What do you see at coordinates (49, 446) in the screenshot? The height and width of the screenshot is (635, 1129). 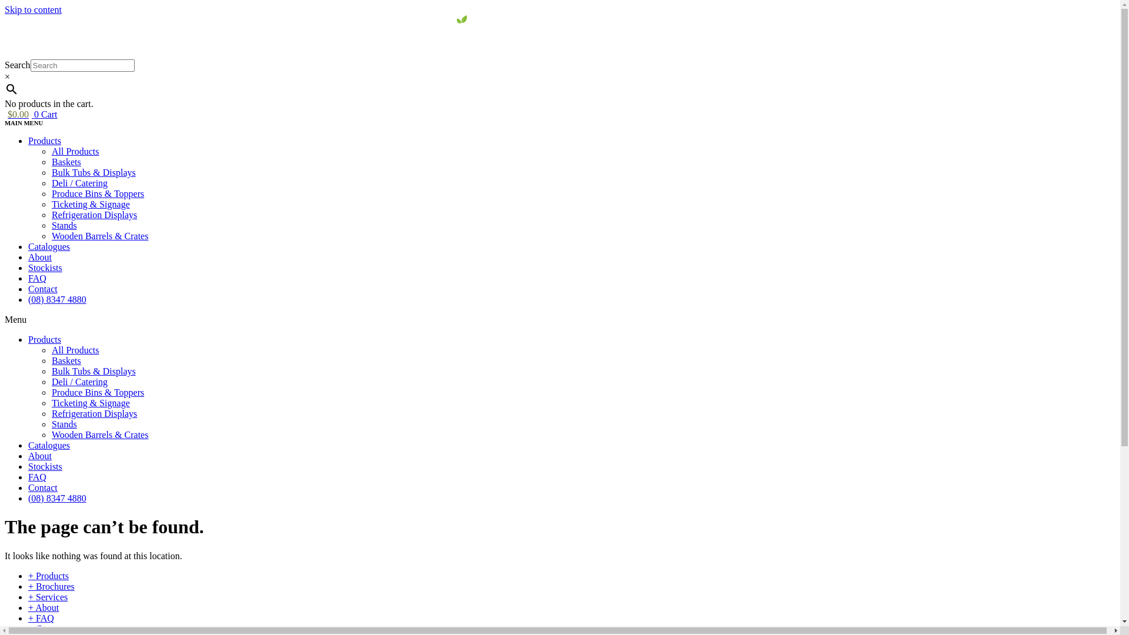 I see `Catalogues` at bounding box center [49, 446].